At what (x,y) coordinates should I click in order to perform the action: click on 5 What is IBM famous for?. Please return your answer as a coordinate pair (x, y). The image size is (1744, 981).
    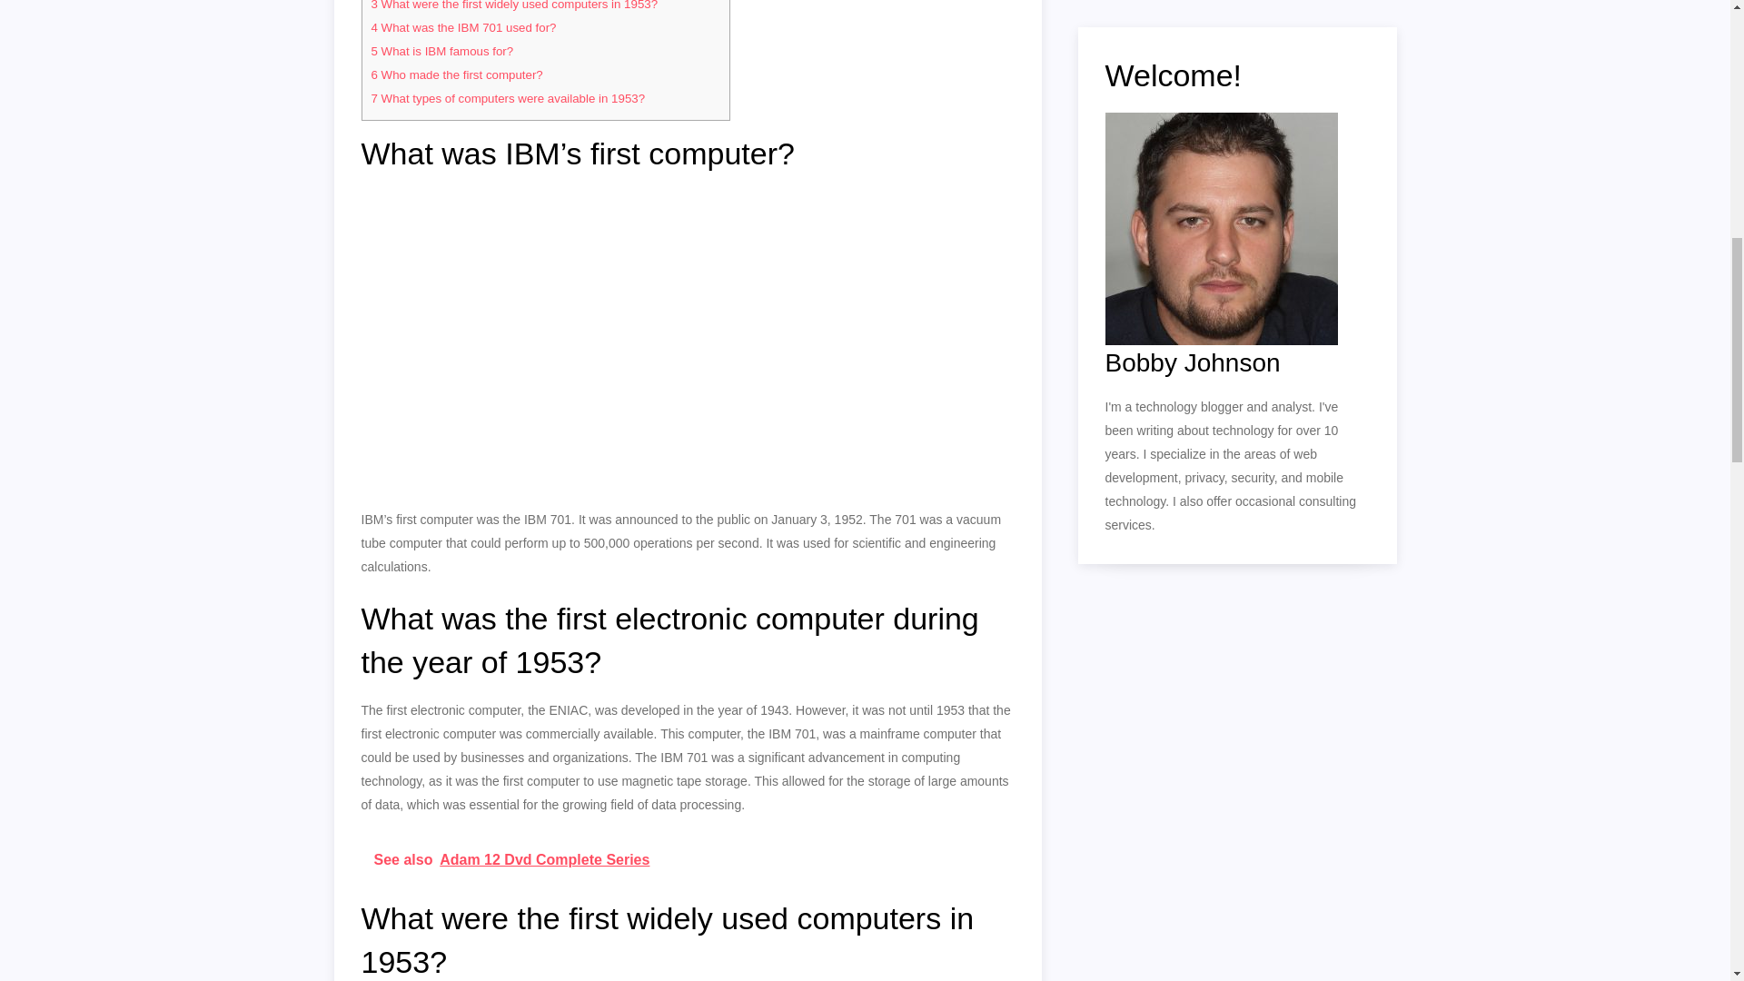
    Looking at the image, I should click on (441, 51).